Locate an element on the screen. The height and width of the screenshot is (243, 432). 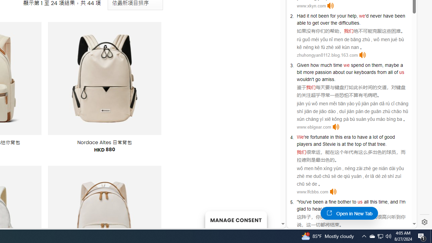
players is located at coordinates (304, 144).